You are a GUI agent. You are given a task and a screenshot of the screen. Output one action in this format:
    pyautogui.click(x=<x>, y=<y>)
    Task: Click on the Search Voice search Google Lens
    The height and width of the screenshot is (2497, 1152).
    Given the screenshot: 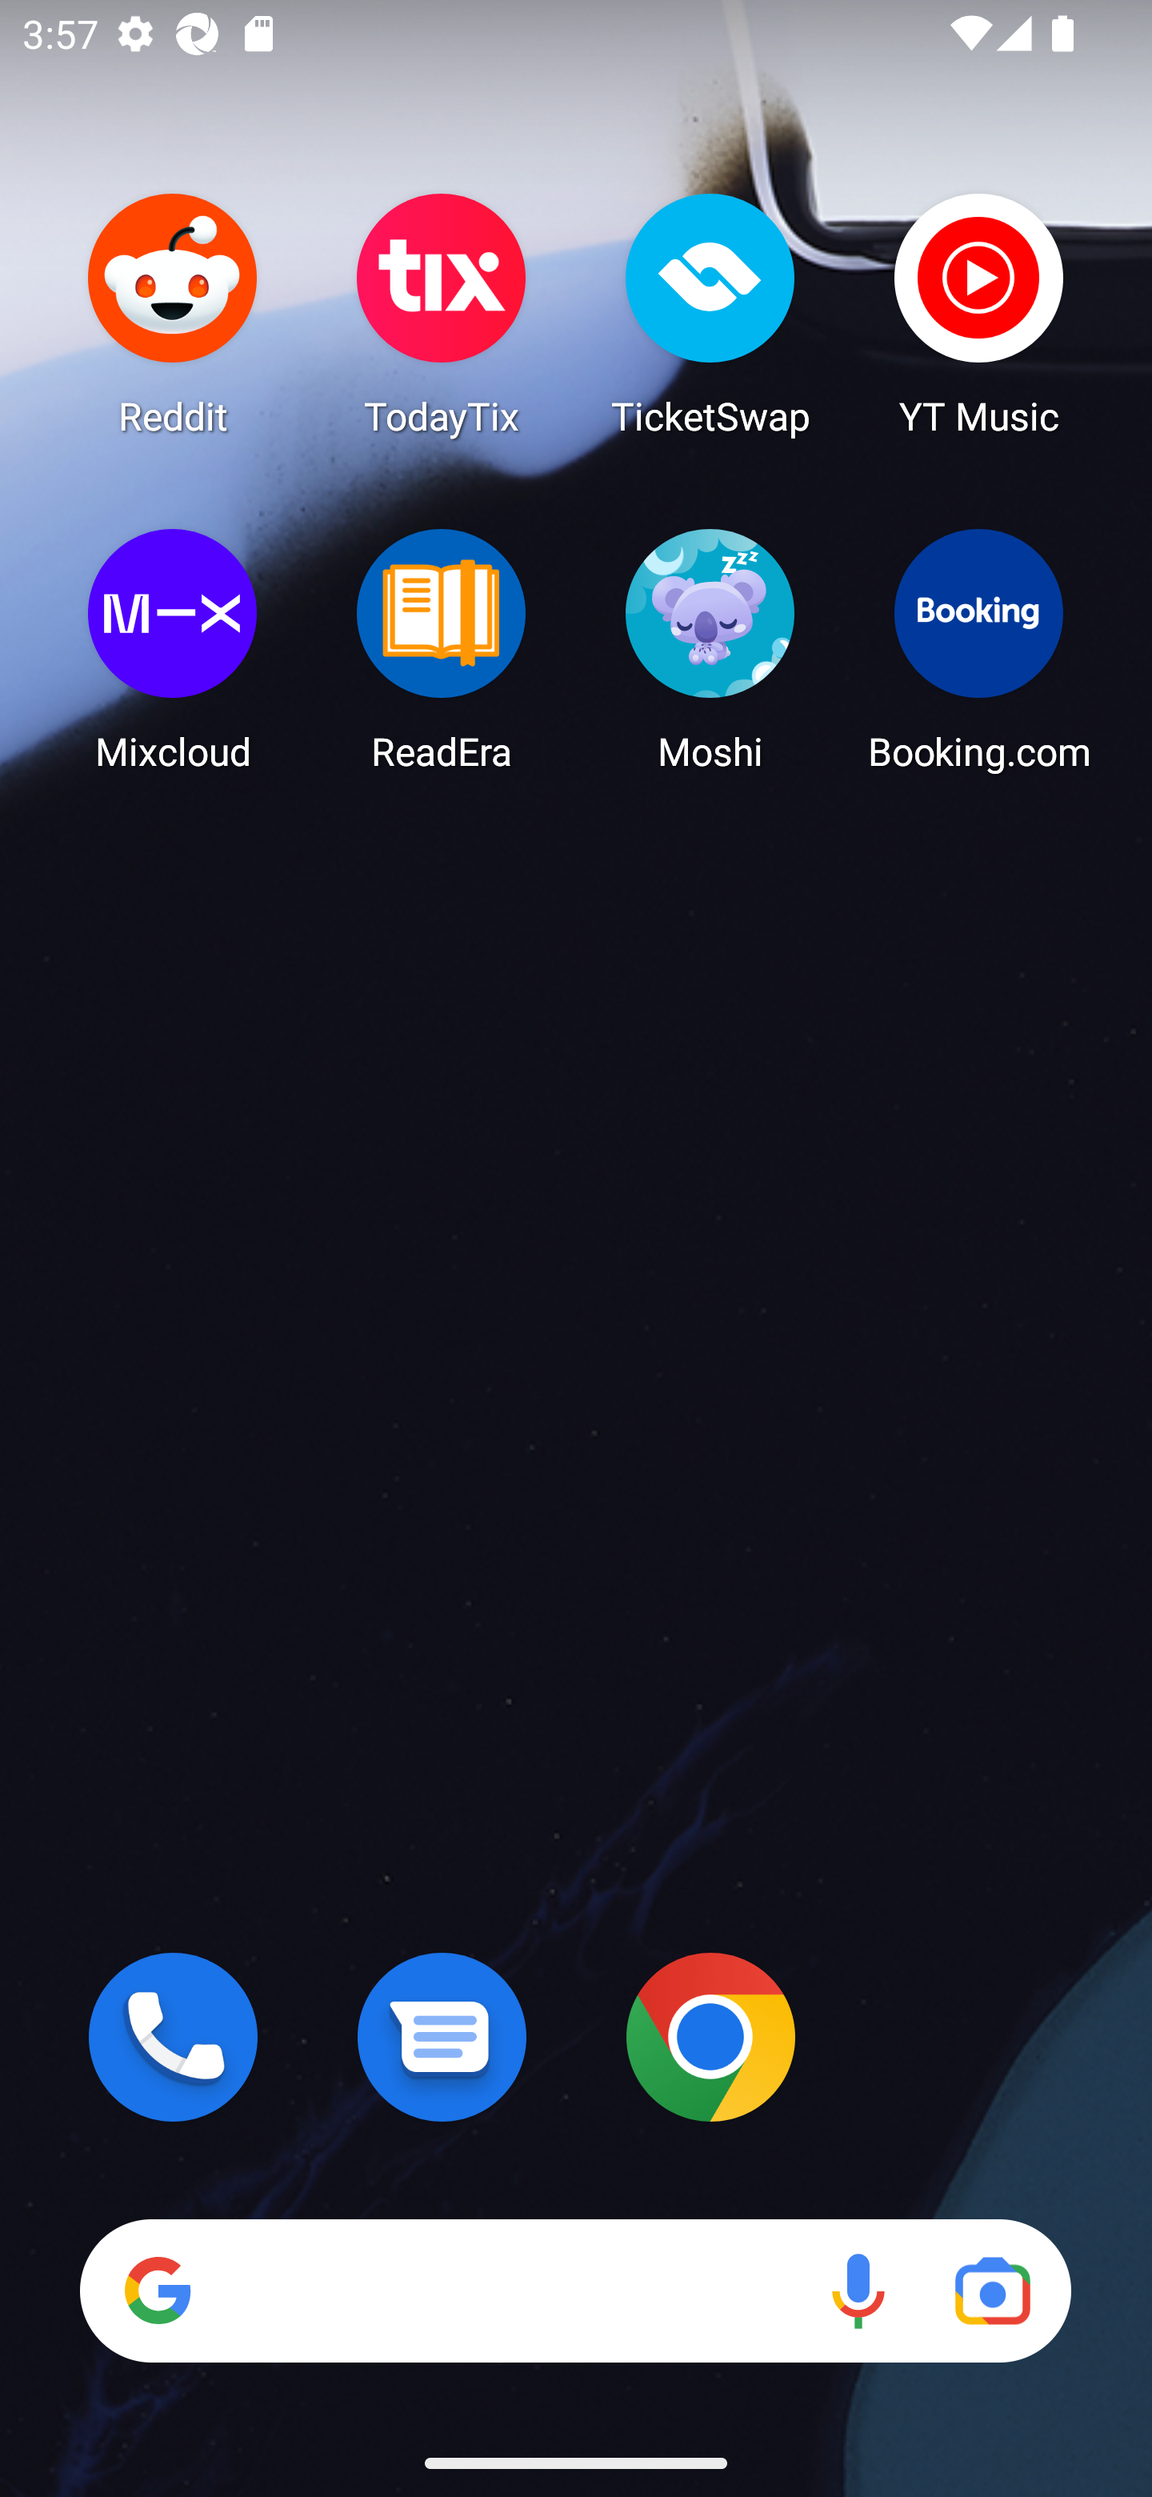 What is the action you would take?
    pyautogui.click(x=575, y=2291)
    